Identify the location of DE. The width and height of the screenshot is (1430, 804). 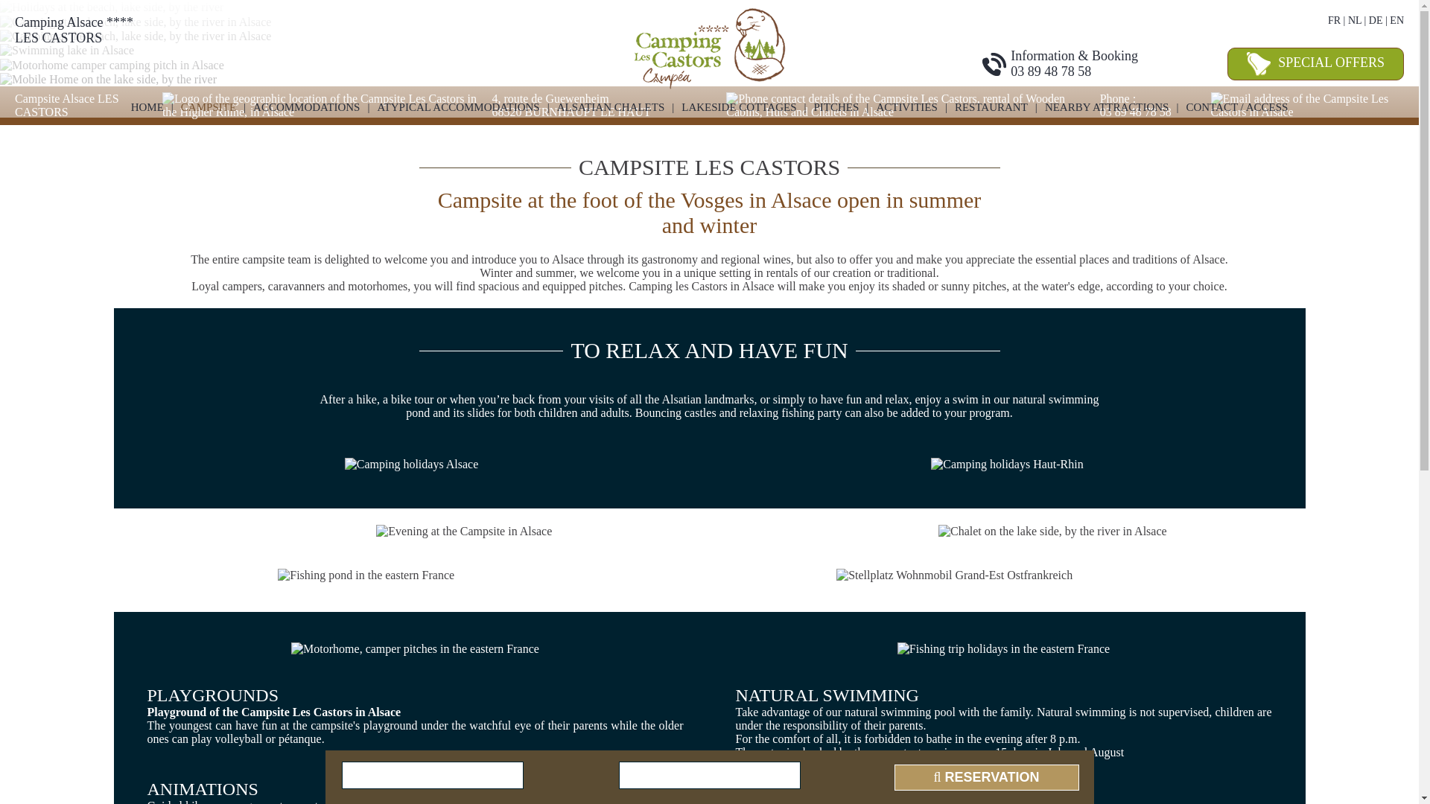
(1375, 20).